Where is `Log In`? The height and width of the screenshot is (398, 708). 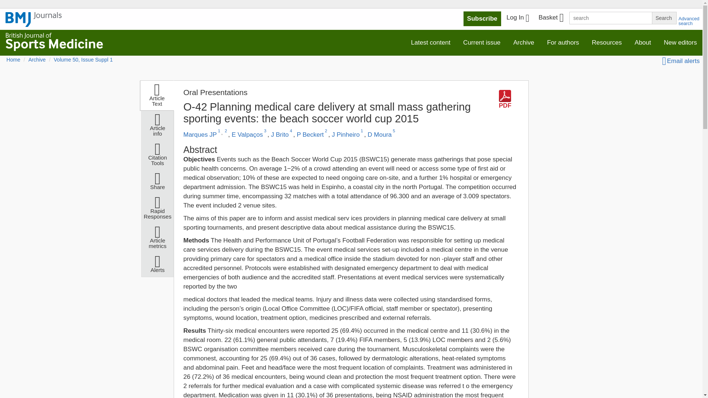
Log In is located at coordinates (518, 18).